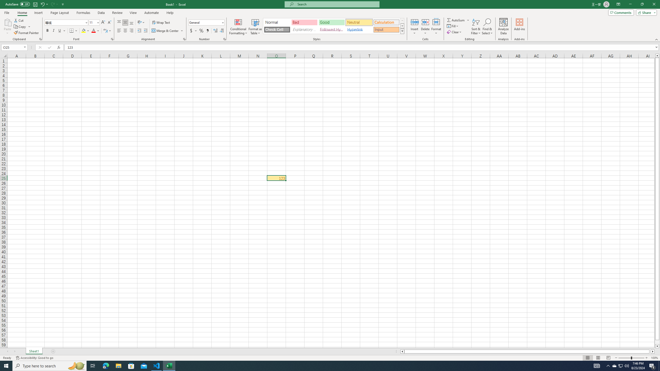 The height and width of the screenshot is (371, 660). Describe the element at coordinates (131, 23) in the screenshot. I see `Bottom Align` at that location.